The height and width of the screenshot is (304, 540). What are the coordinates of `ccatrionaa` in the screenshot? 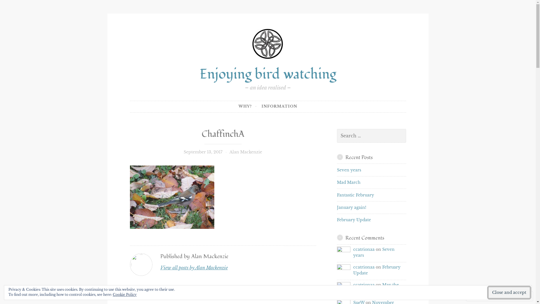 It's located at (344, 271).